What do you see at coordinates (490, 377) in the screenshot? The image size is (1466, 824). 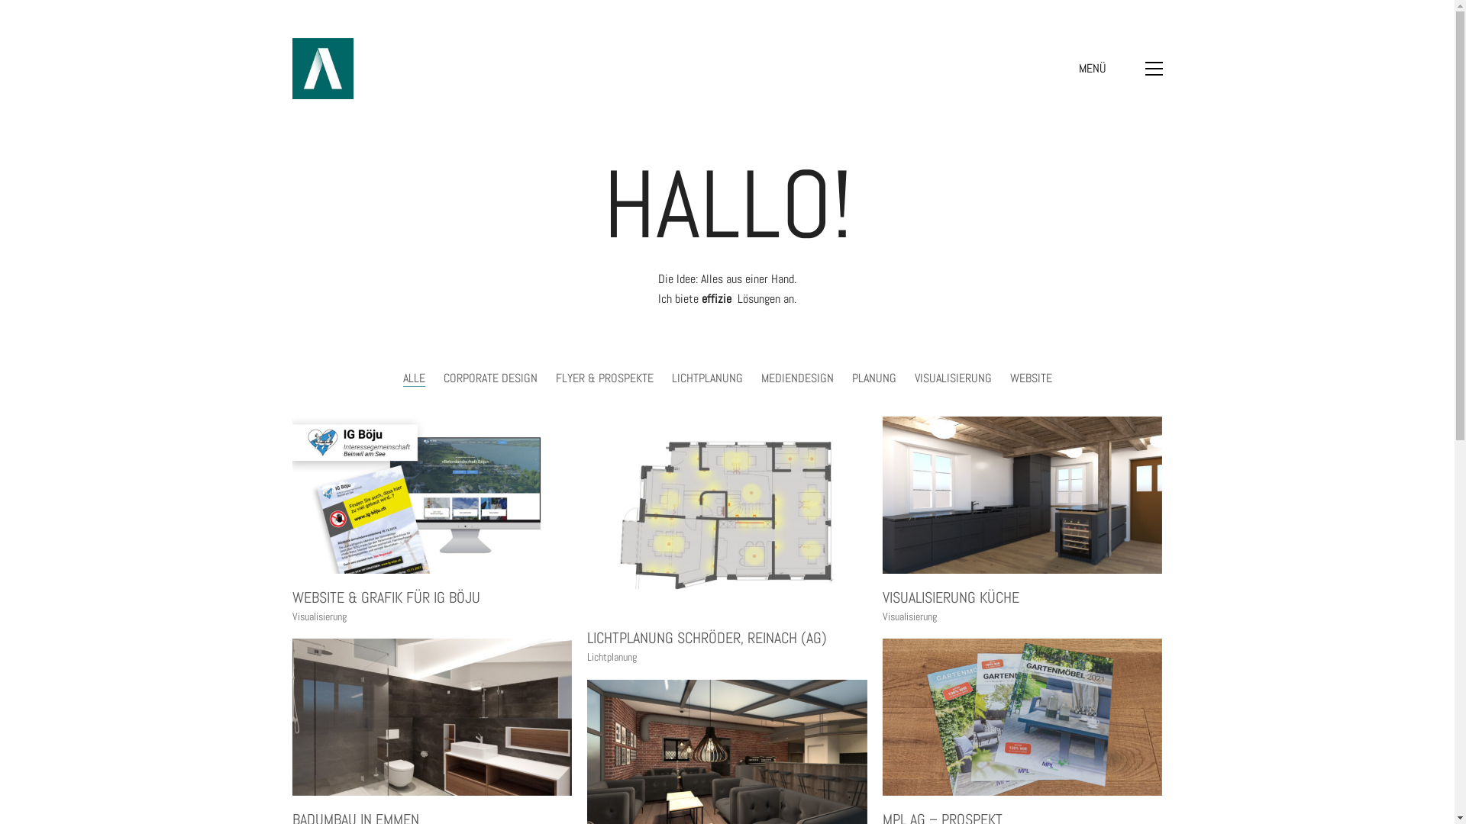 I see `CORPORATE DESIGN` at bounding box center [490, 377].